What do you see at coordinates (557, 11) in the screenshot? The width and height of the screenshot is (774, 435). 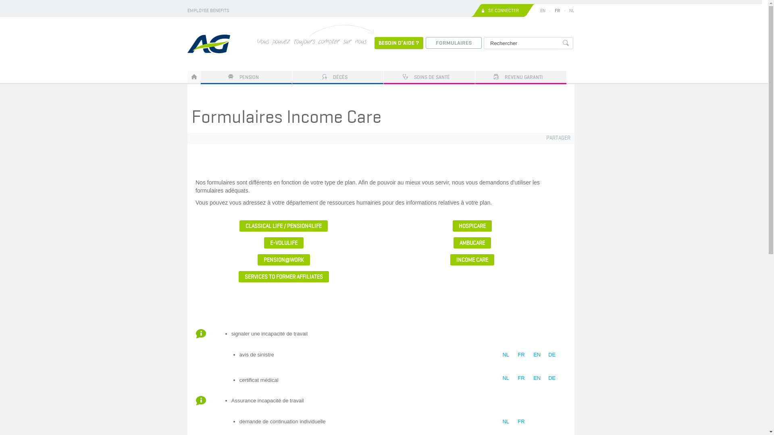 I see `FR` at bounding box center [557, 11].